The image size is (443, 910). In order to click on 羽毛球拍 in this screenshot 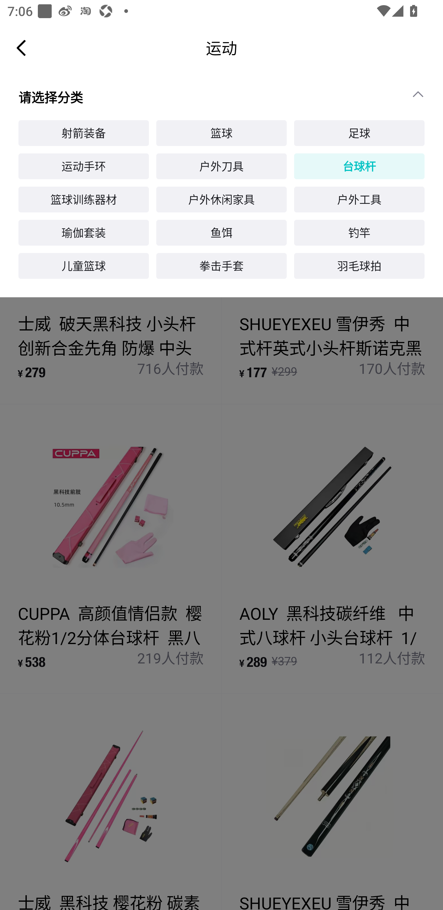, I will do `click(359, 266)`.